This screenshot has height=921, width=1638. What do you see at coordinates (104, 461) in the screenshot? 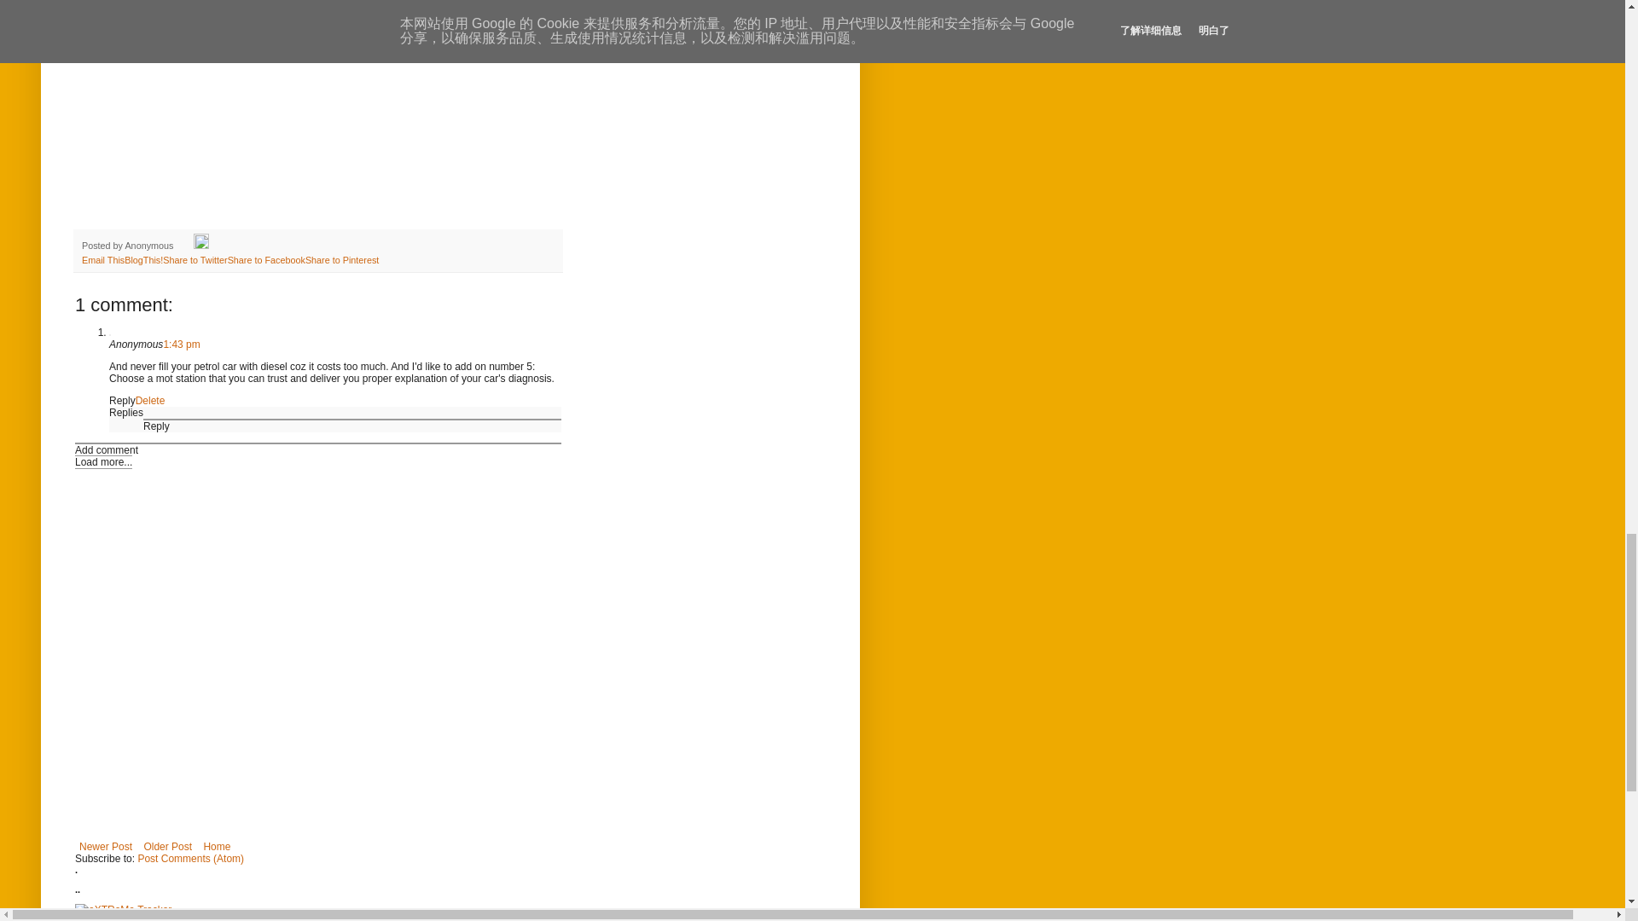
I see `Load more...` at bounding box center [104, 461].